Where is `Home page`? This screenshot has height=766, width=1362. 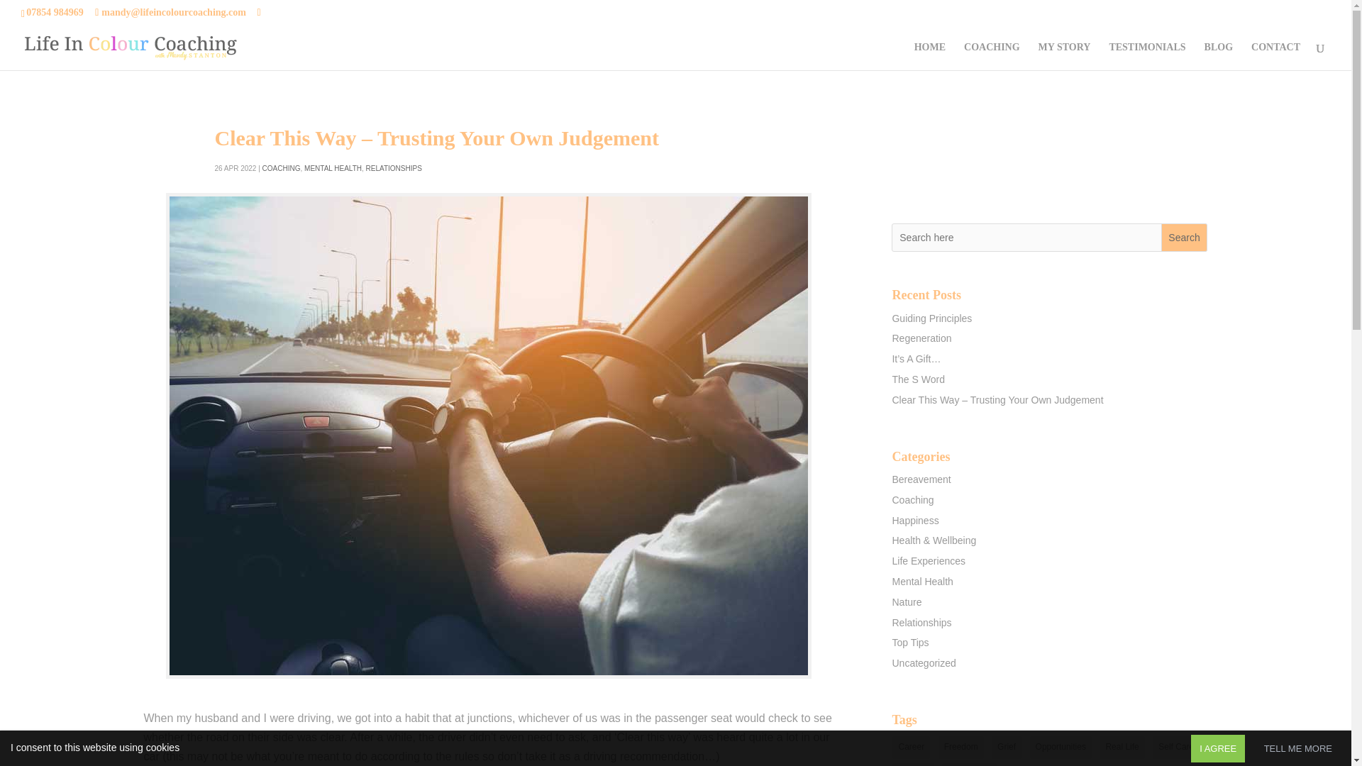 Home page is located at coordinates (929, 57).